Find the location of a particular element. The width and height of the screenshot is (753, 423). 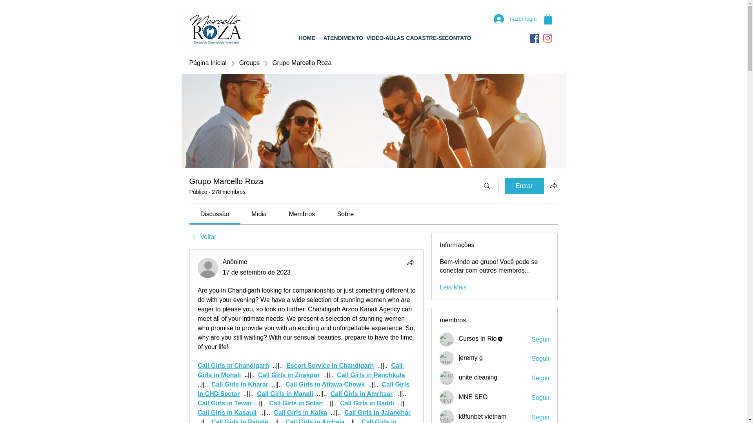

k8funbet vietnam is located at coordinates (482, 417).